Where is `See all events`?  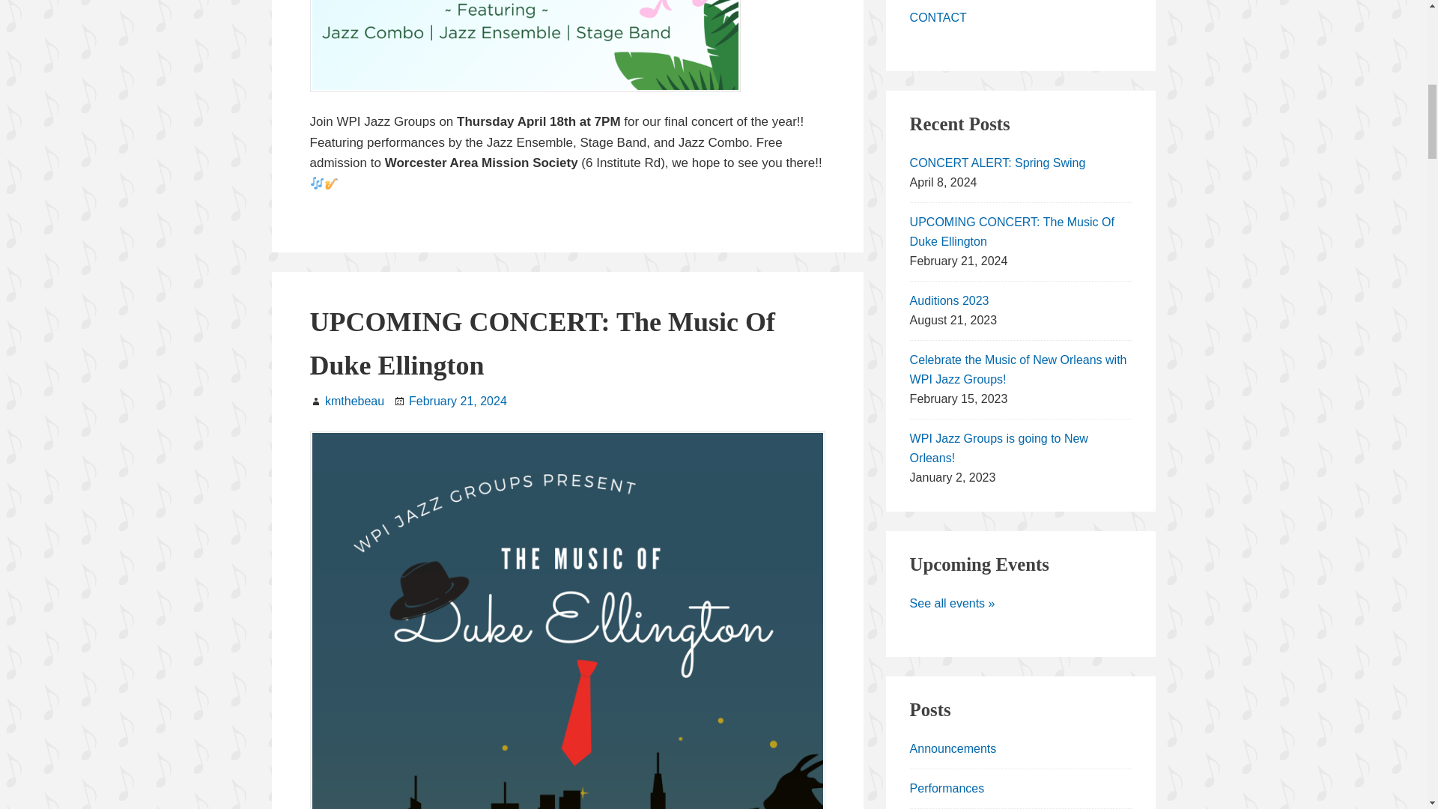
See all events is located at coordinates (953, 604).